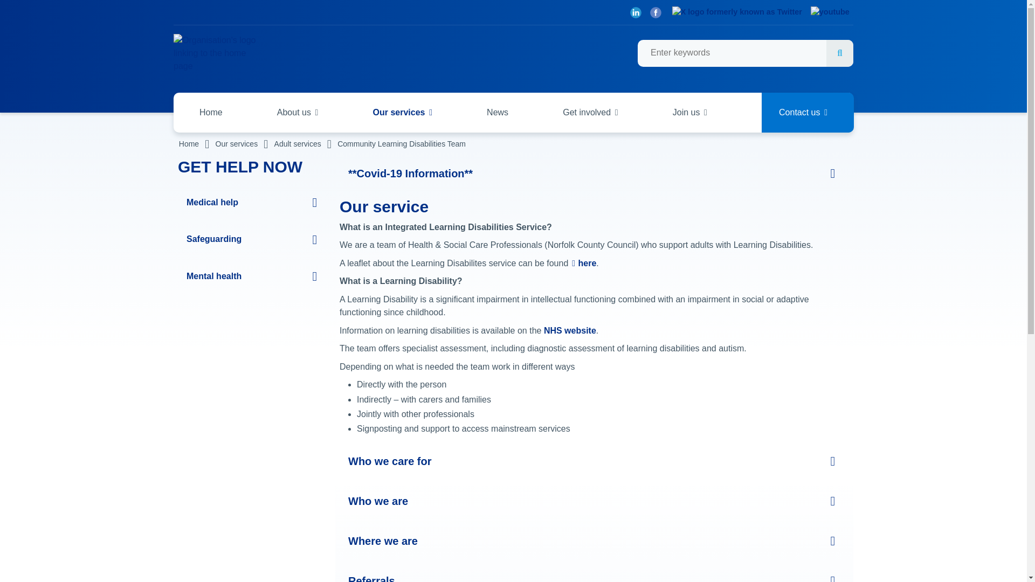 The height and width of the screenshot is (582, 1035). Describe the element at coordinates (745, 53) in the screenshot. I see `search` at that location.